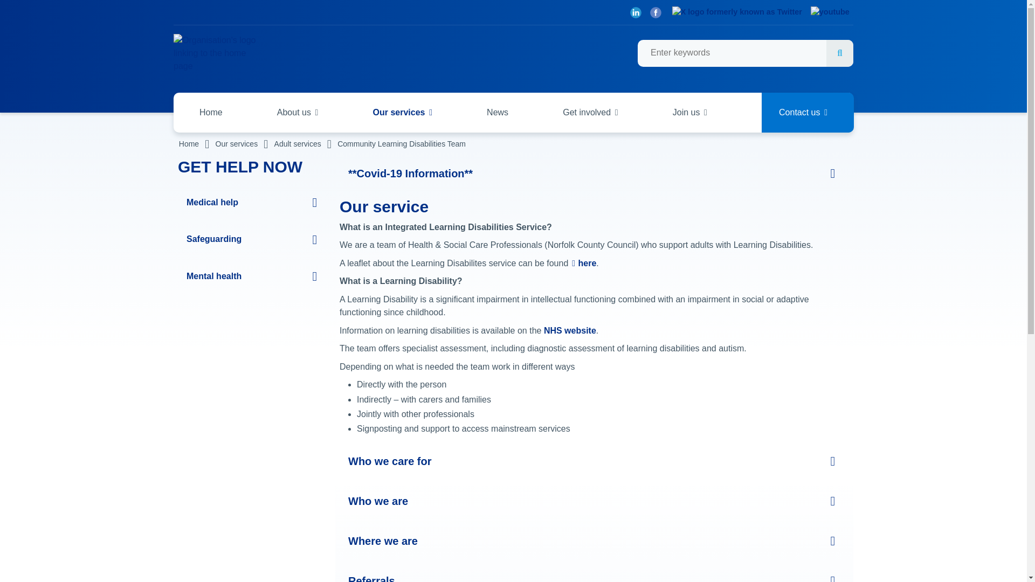 The height and width of the screenshot is (582, 1035). Describe the element at coordinates (745, 53) in the screenshot. I see `search` at that location.